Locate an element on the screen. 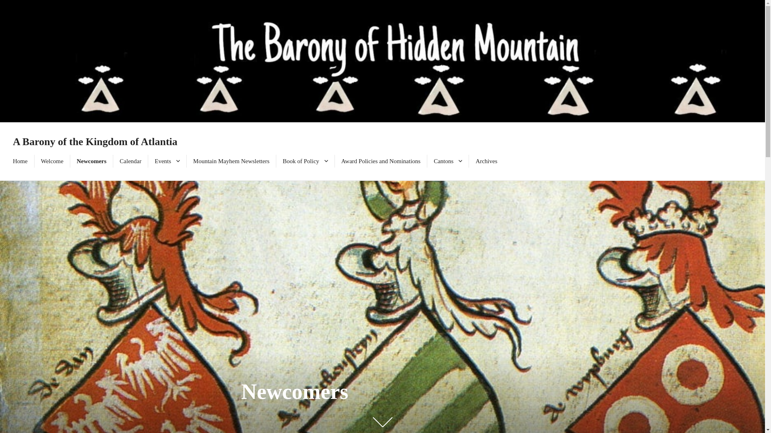  Welcome is located at coordinates (52, 161).